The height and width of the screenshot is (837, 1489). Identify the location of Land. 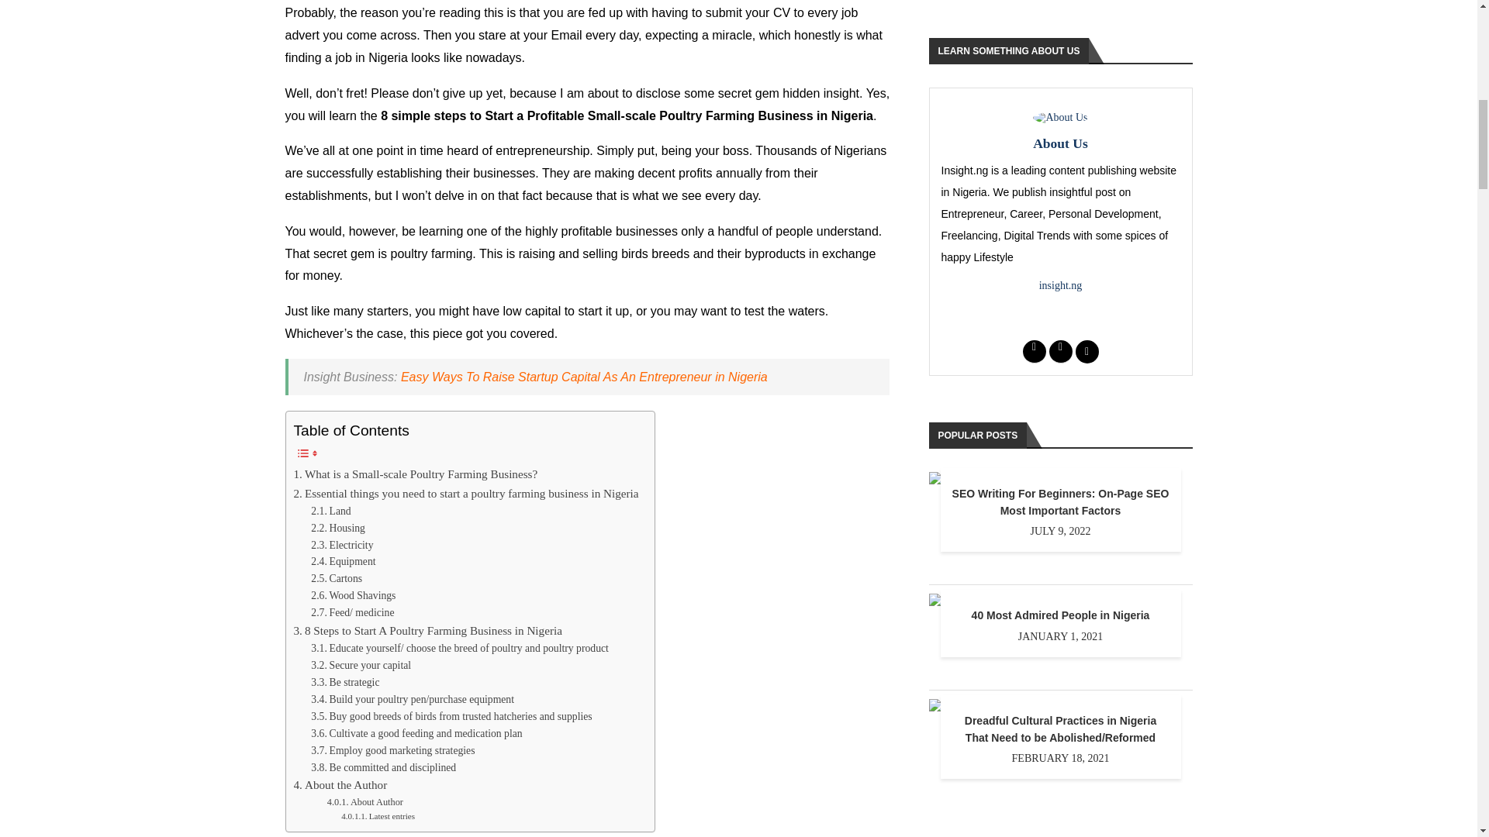
(330, 511).